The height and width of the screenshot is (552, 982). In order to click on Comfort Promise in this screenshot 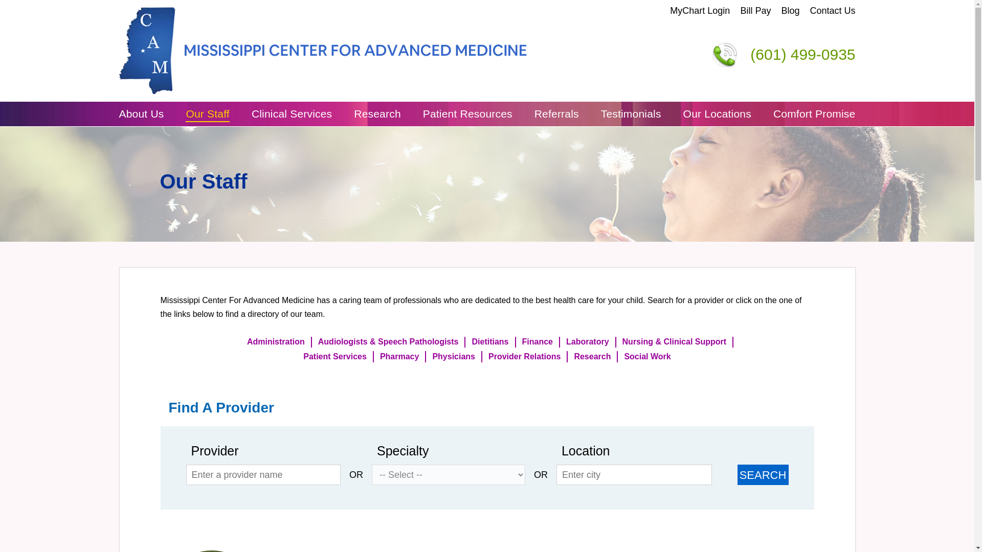, I will do `click(814, 113)`.